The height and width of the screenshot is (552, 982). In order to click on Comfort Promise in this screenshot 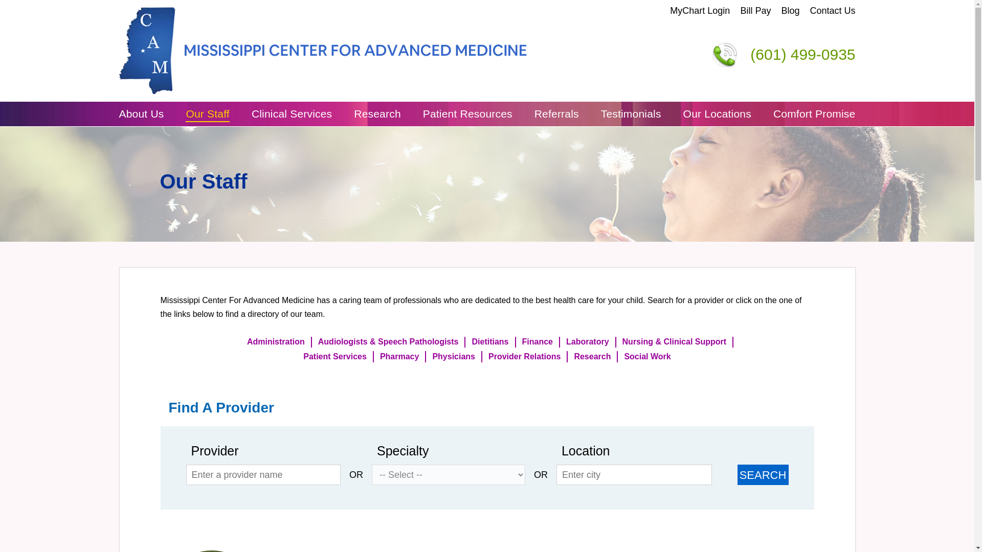, I will do `click(814, 113)`.